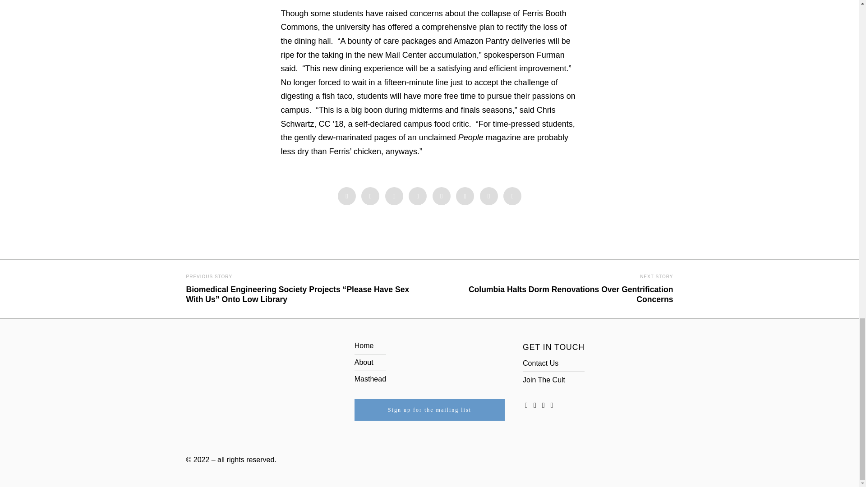  Describe the element at coordinates (370, 379) in the screenshot. I see `Masthead` at that location.